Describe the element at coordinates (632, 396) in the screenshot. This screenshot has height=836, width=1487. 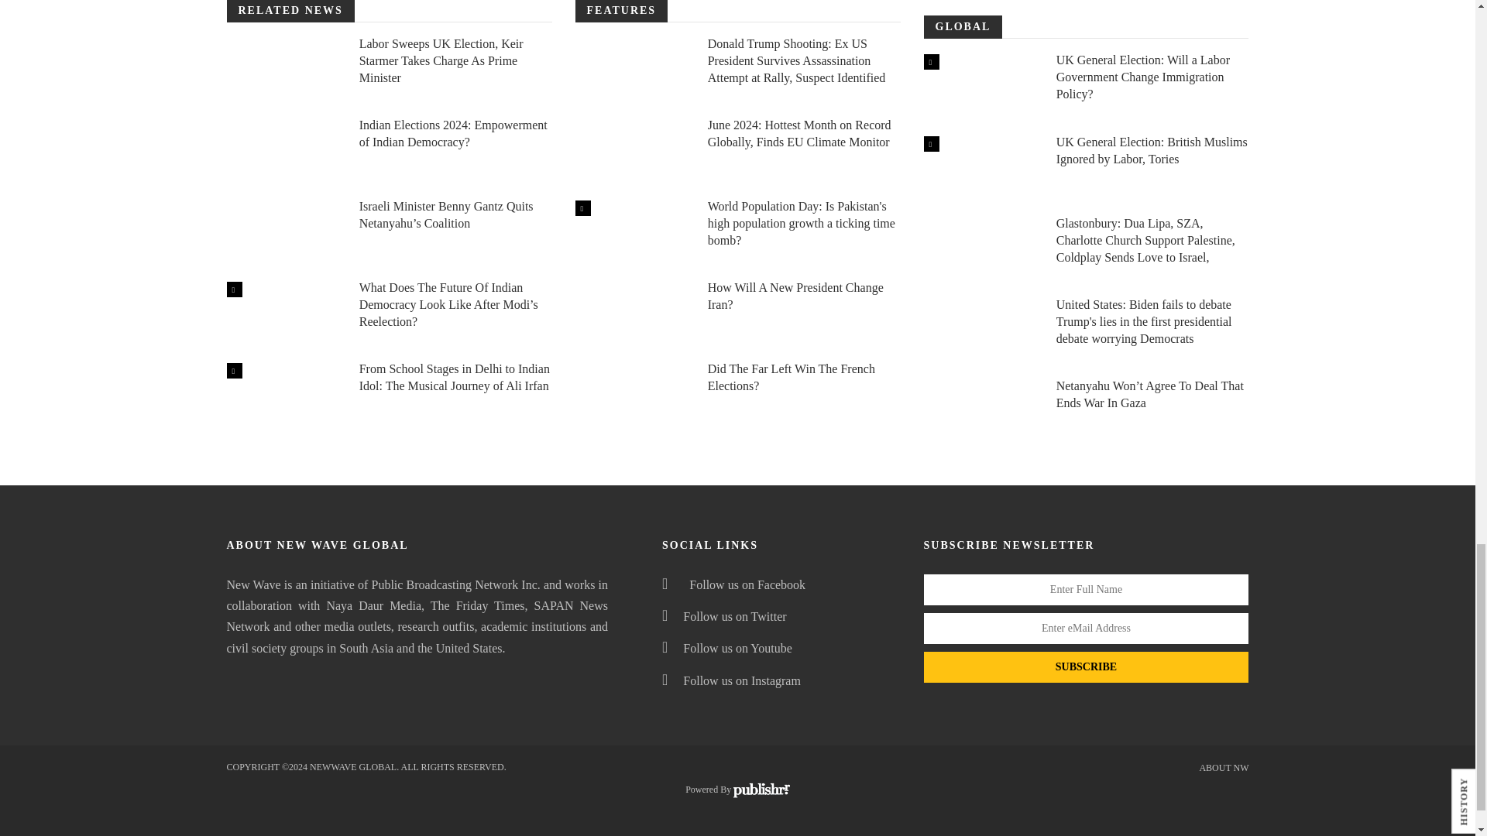
I see `Did The Far Left Win The French Elections?` at that location.